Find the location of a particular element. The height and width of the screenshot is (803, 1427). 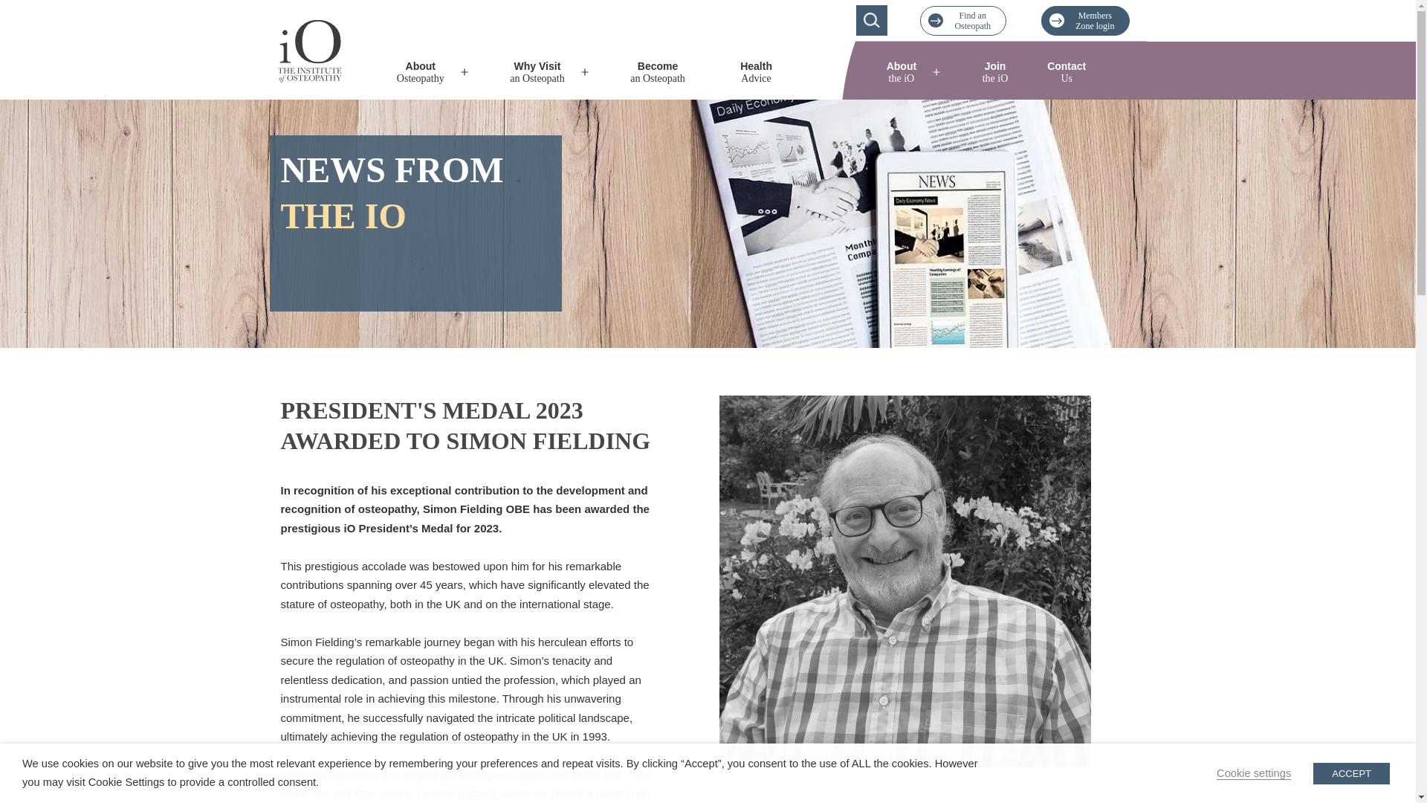

logoIO - Institute of Osteopathy is located at coordinates (1085, 20).